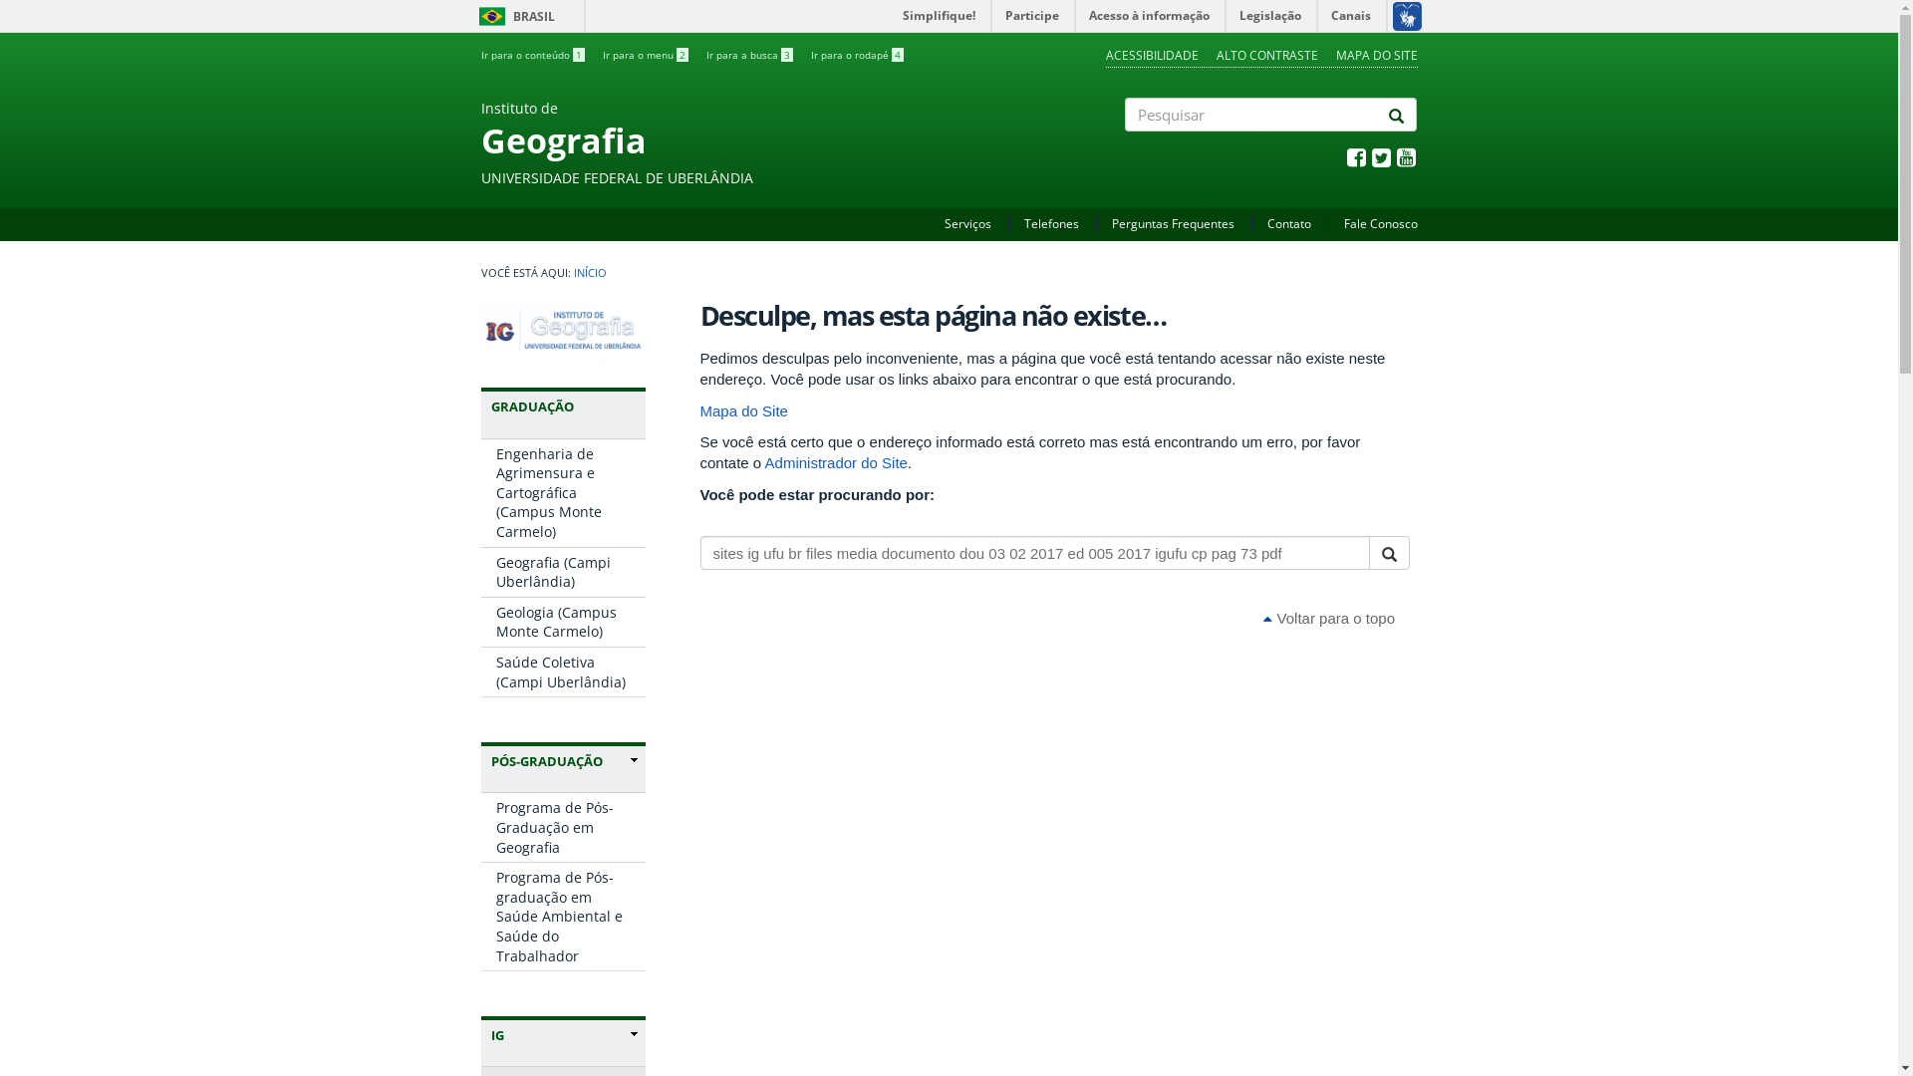 The width and height of the screenshot is (1913, 1076). I want to click on Pesquisar, so click(1126, 148).